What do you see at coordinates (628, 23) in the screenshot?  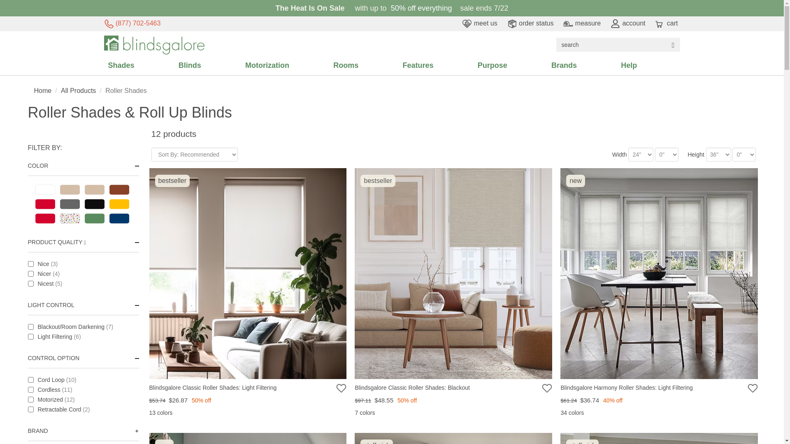 I see `account` at bounding box center [628, 23].